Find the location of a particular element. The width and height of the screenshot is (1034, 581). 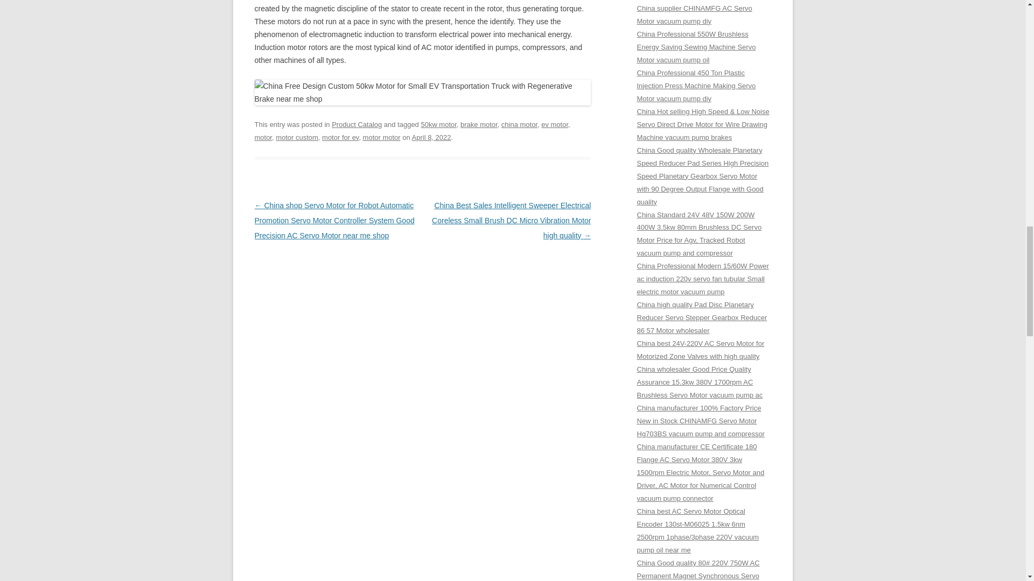

motor is located at coordinates (263, 138).